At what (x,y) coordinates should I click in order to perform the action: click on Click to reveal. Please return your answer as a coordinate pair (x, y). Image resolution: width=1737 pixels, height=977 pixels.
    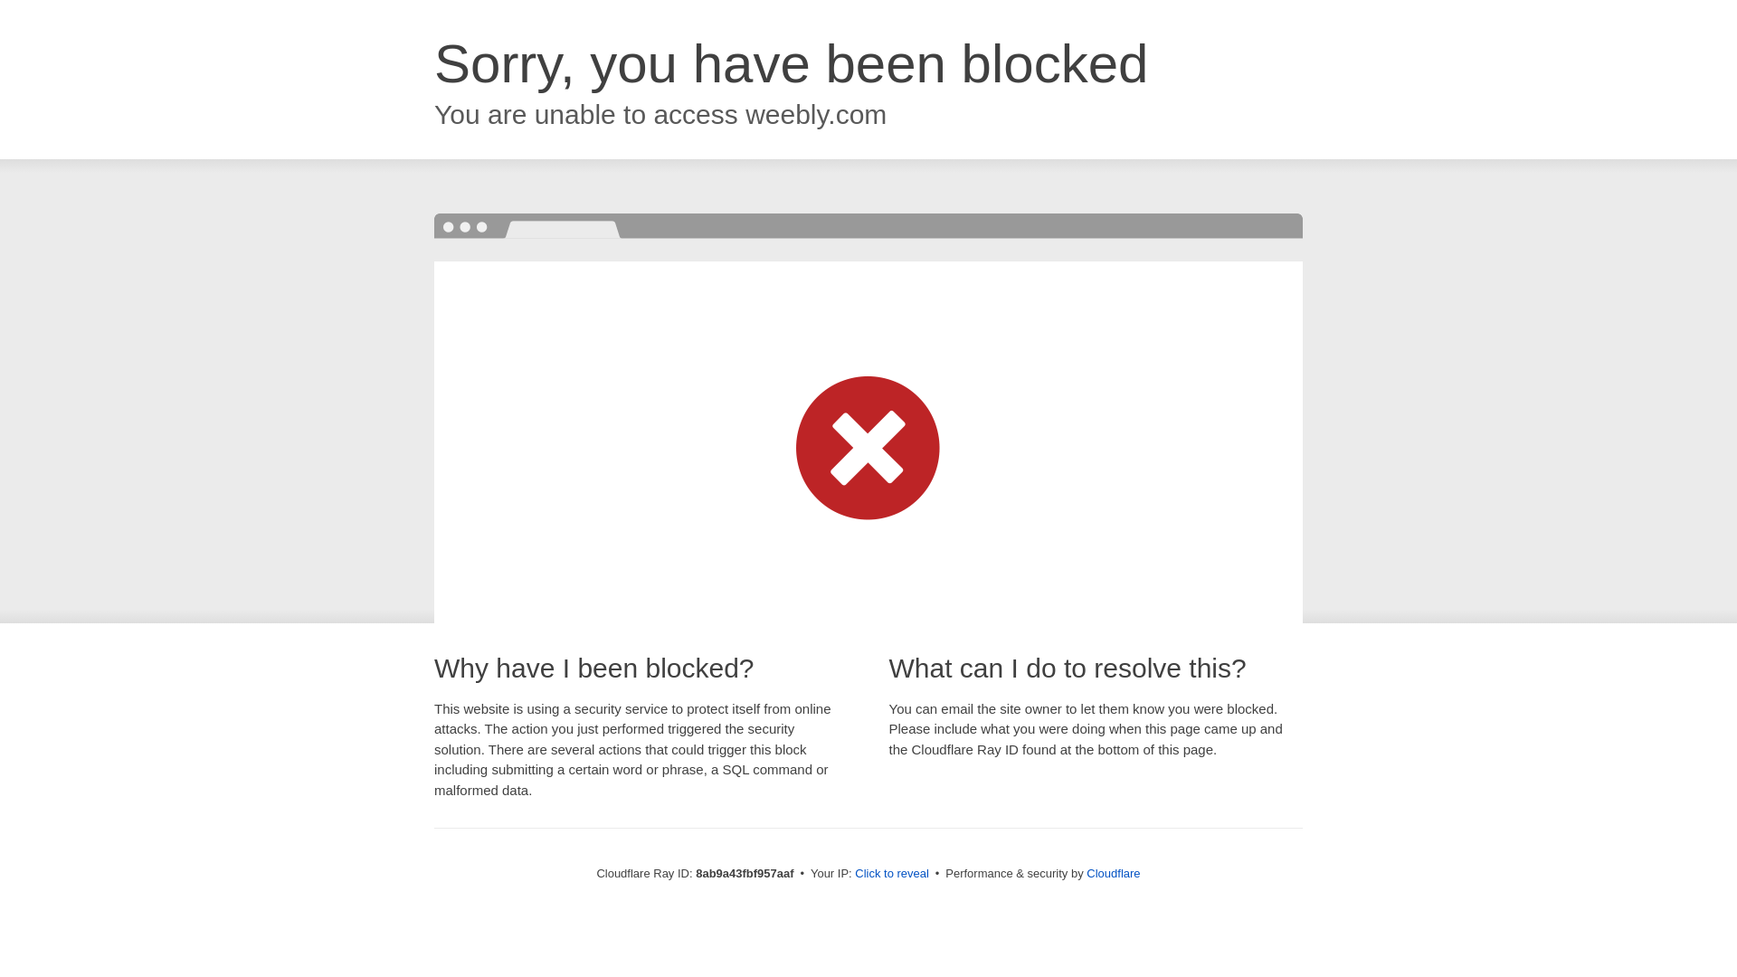
    Looking at the image, I should click on (892, 874).